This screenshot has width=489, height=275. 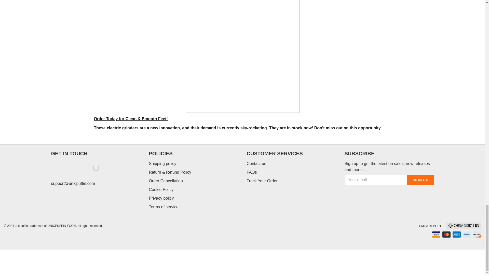 What do you see at coordinates (420, 180) in the screenshot?
I see `SIGN UP` at bounding box center [420, 180].